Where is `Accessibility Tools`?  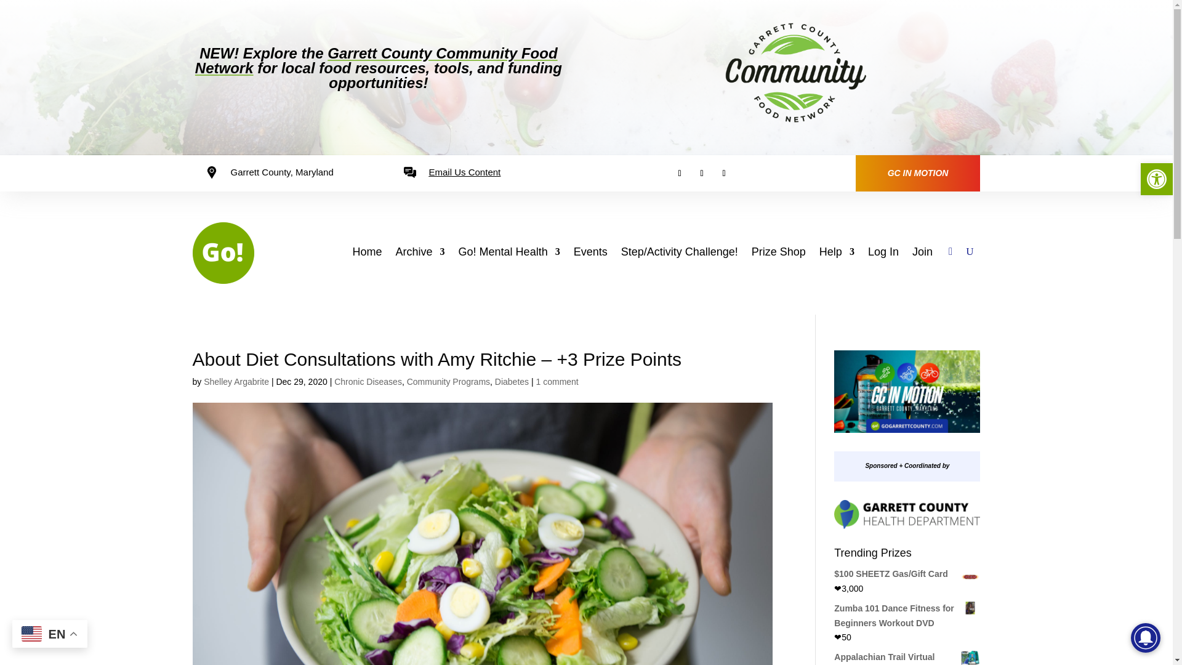 Accessibility Tools is located at coordinates (1156, 179).